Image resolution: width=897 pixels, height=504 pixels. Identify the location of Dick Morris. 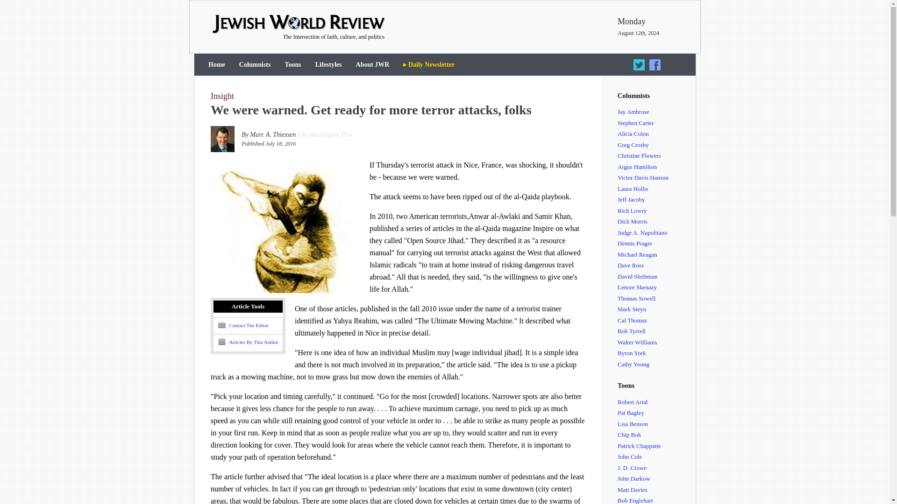
(656, 222).